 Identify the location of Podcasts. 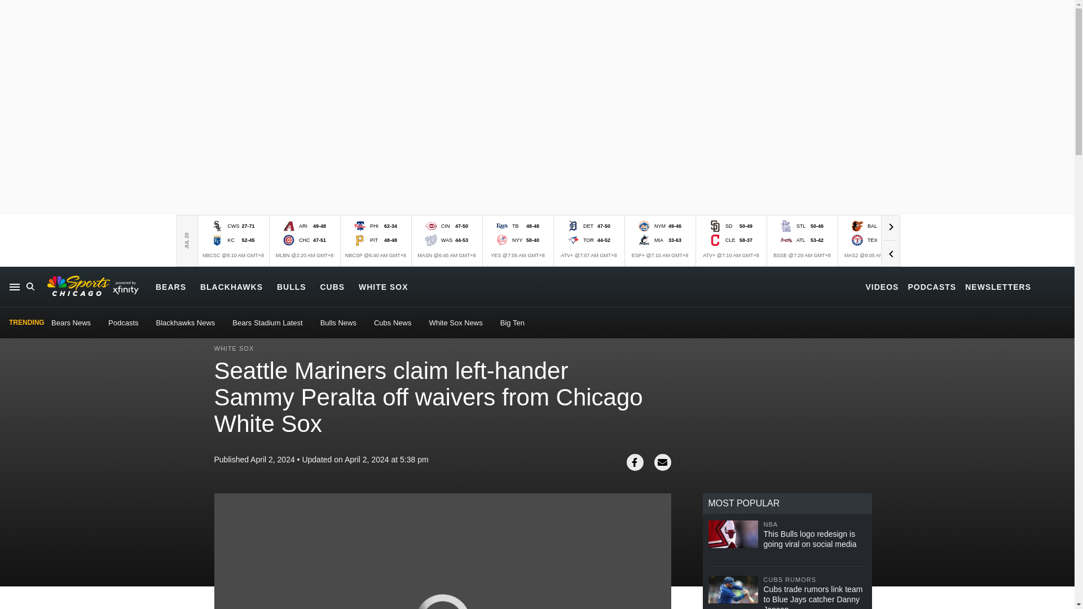
(123, 323).